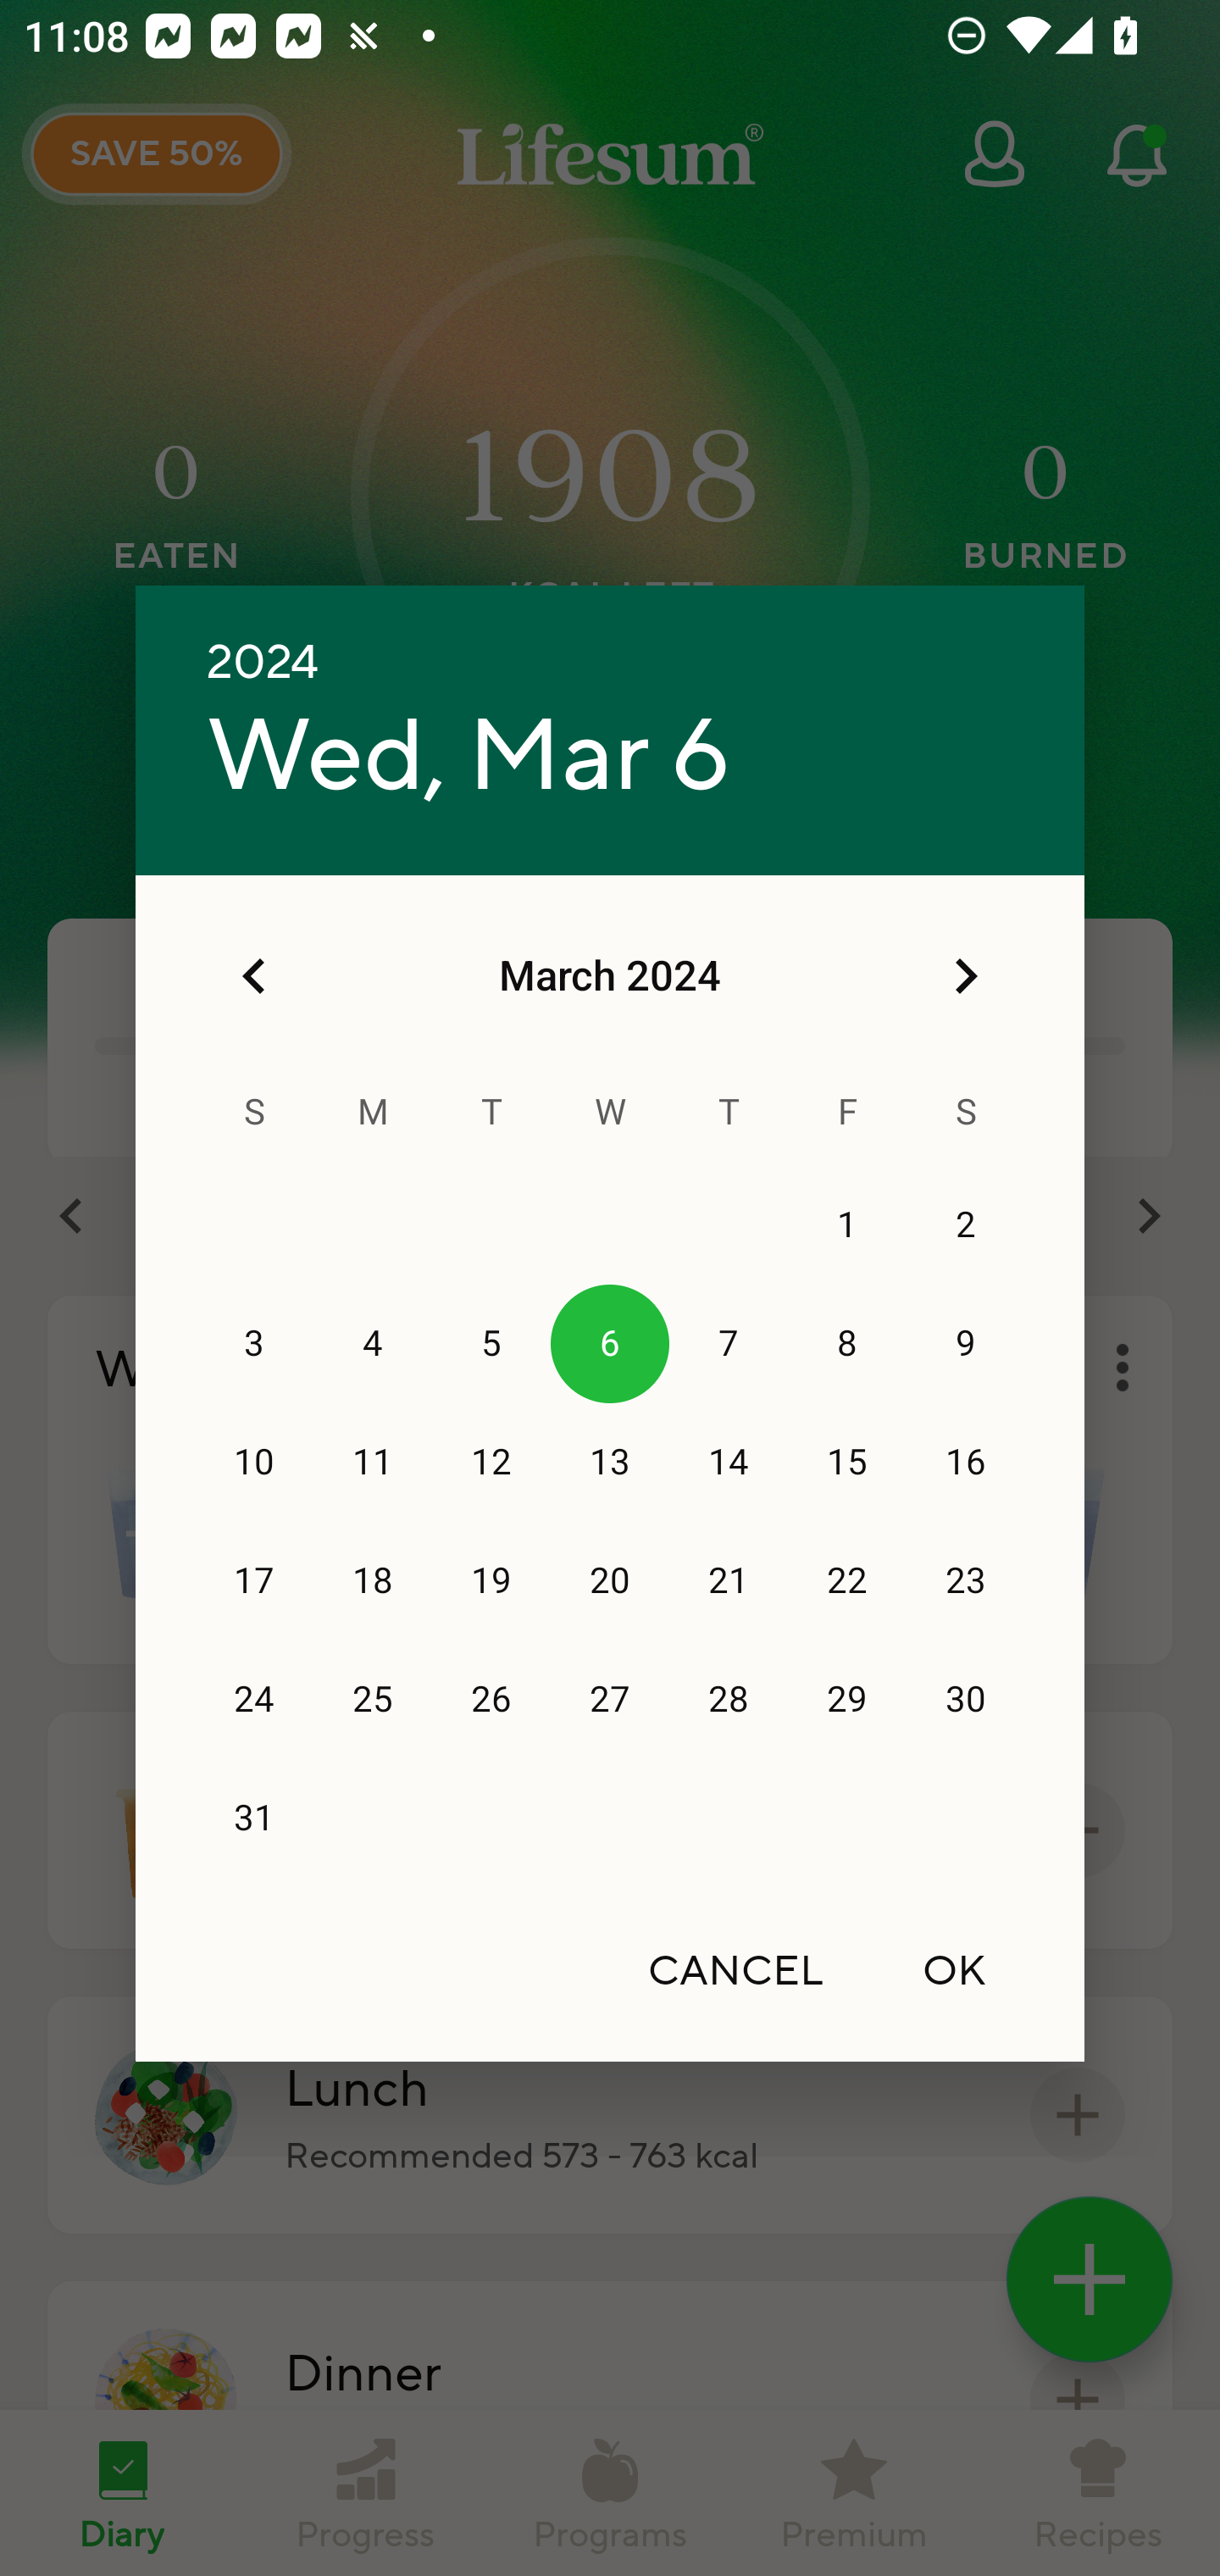  I want to click on 29 29 March 2024, so click(847, 1700).